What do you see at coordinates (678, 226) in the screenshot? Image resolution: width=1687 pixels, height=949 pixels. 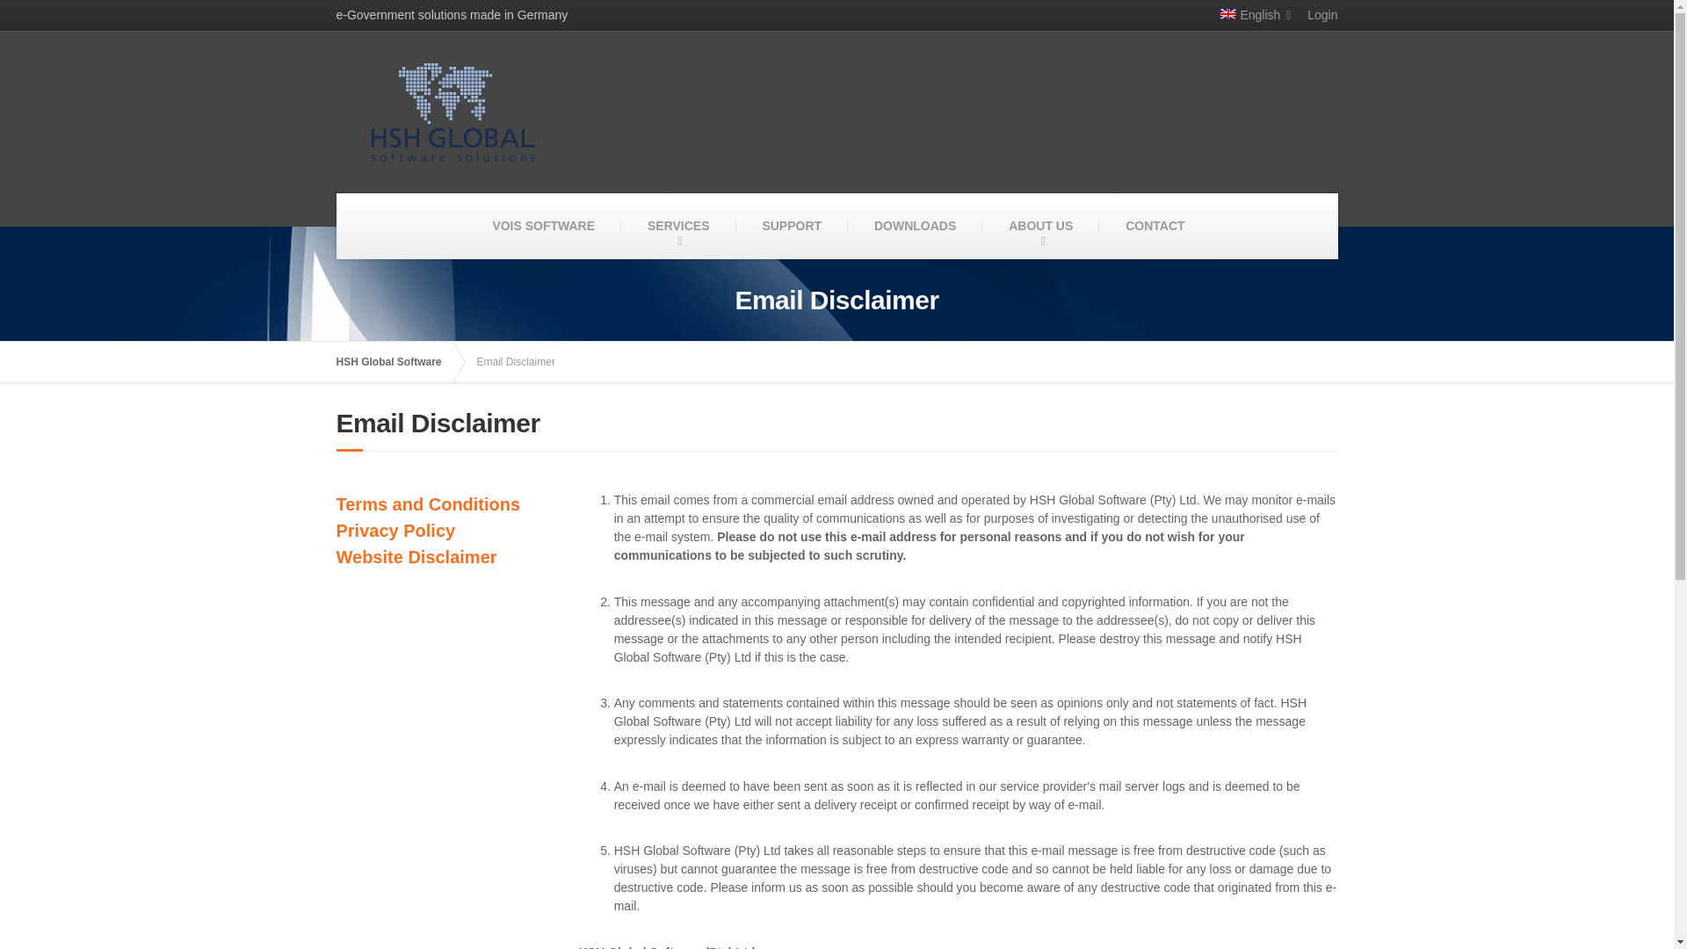 I see `SERVICES` at bounding box center [678, 226].